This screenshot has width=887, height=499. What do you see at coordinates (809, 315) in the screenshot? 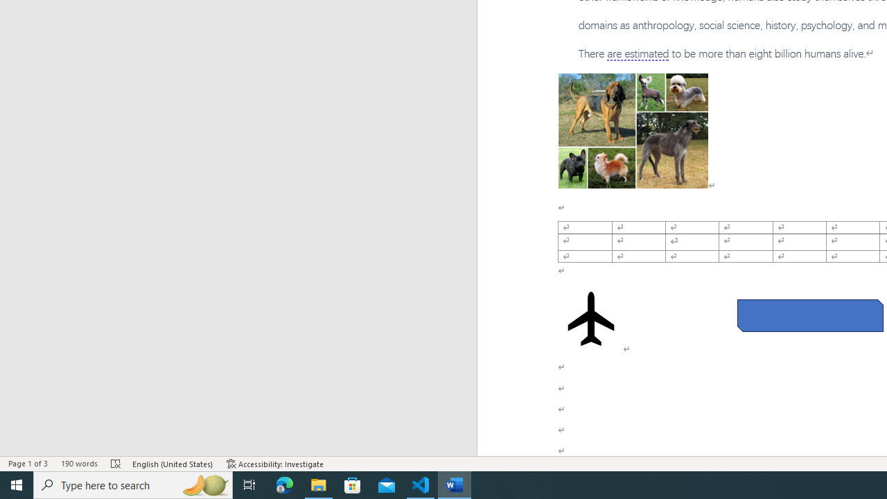
I see `Rectangle: Diagonal Corners Snipped 2` at bounding box center [809, 315].